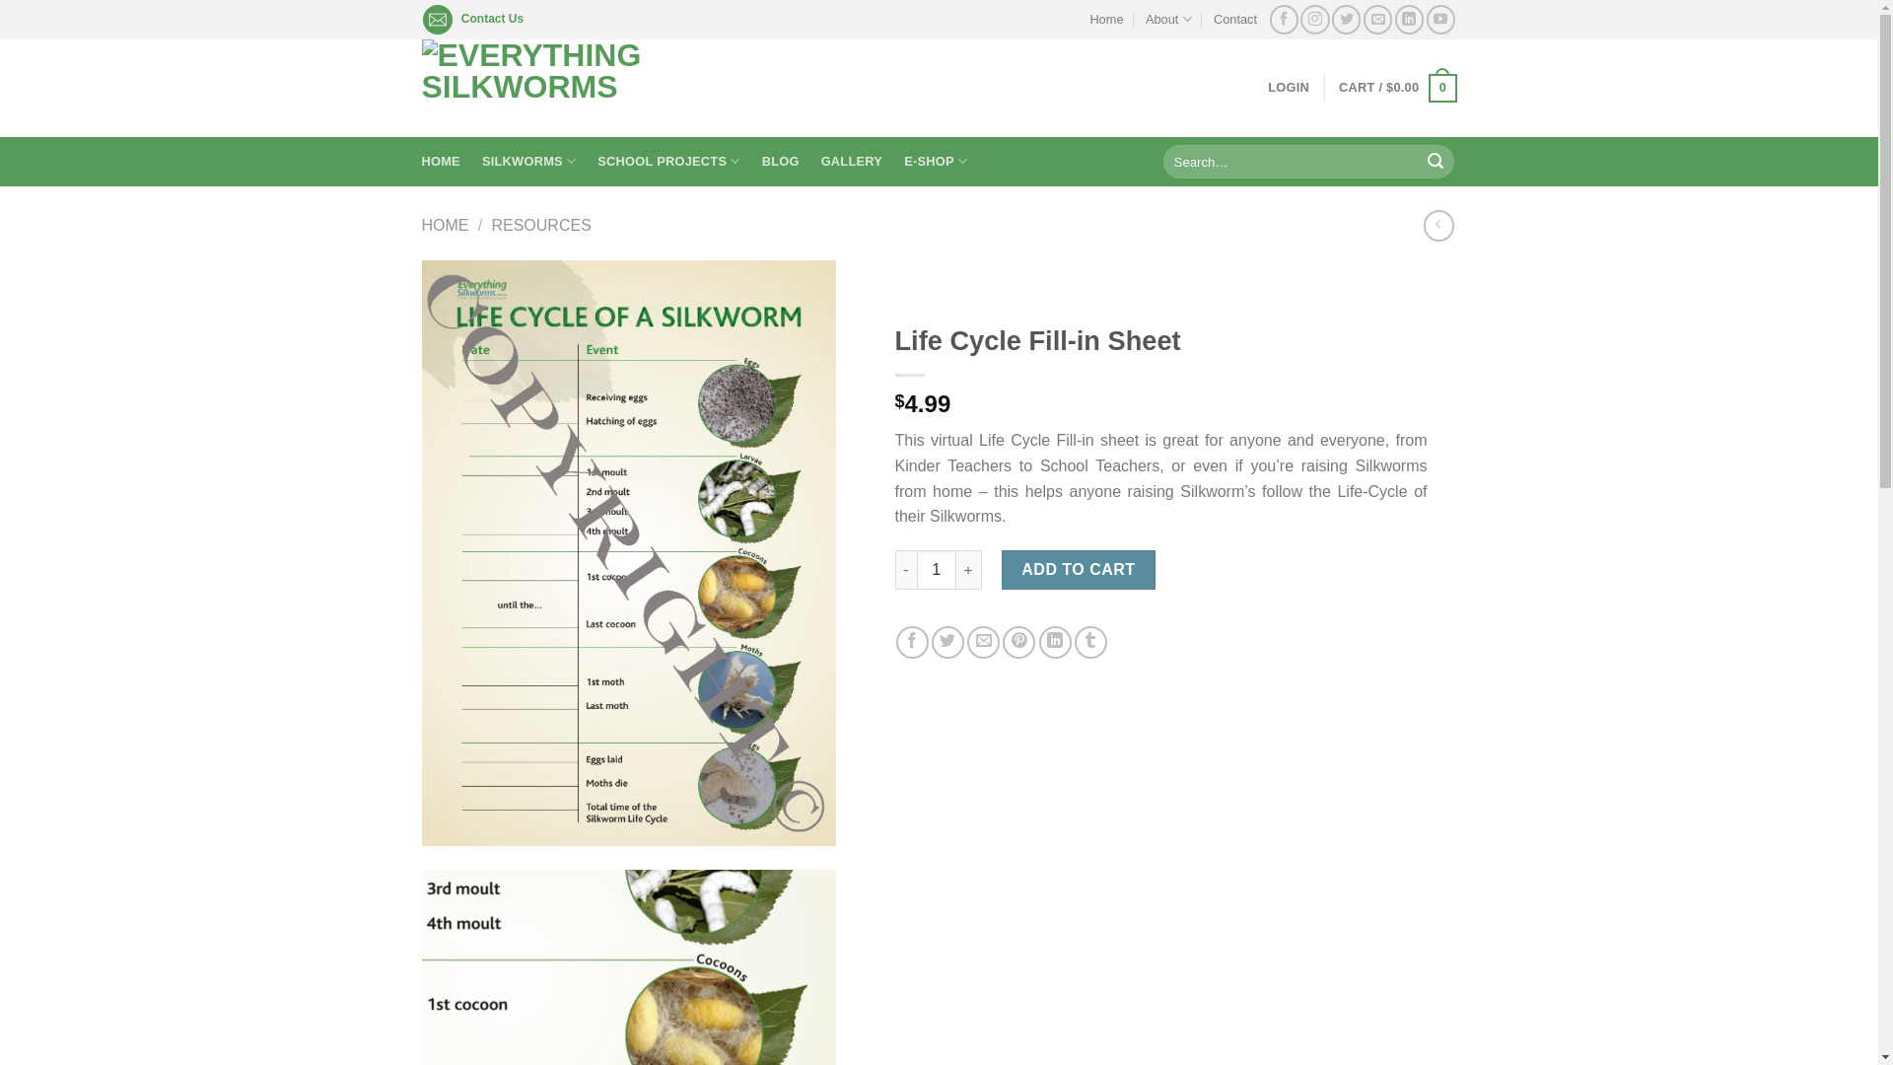 The width and height of the screenshot is (1893, 1065). What do you see at coordinates (1019, 642) in the screenshot?
I see `Pin on Pinterest` at bounding box center [1019, 642].